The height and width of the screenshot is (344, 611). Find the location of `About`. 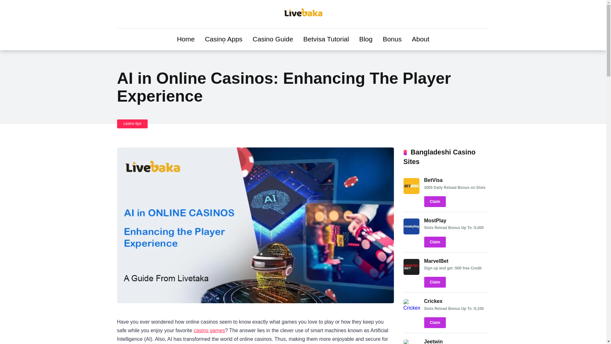

About is located at coordinates (421, 39).